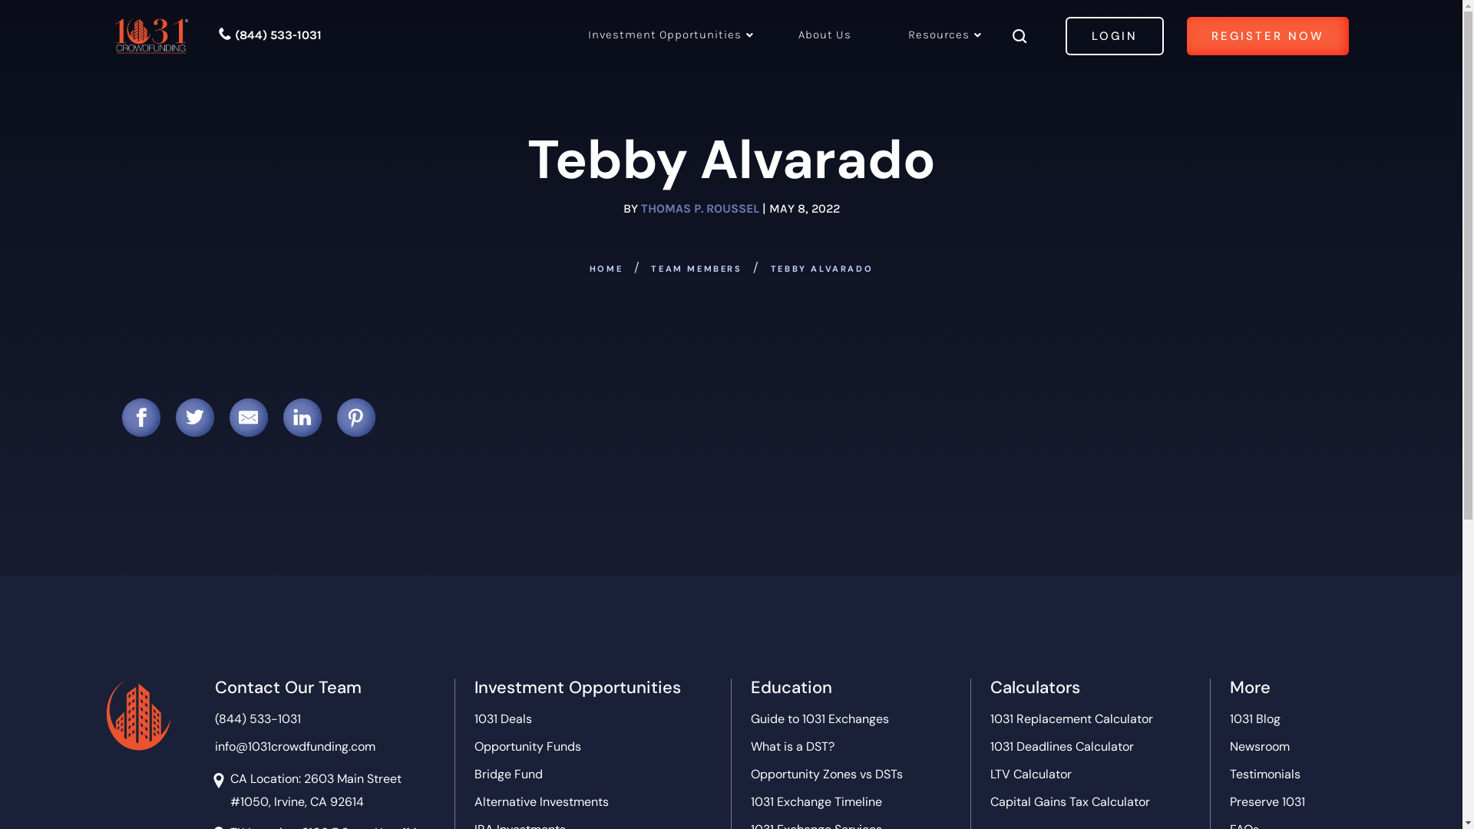  Describe the element at coordinates (1031, 775) in the screenshot. I see `LTV Calculator` at that location.